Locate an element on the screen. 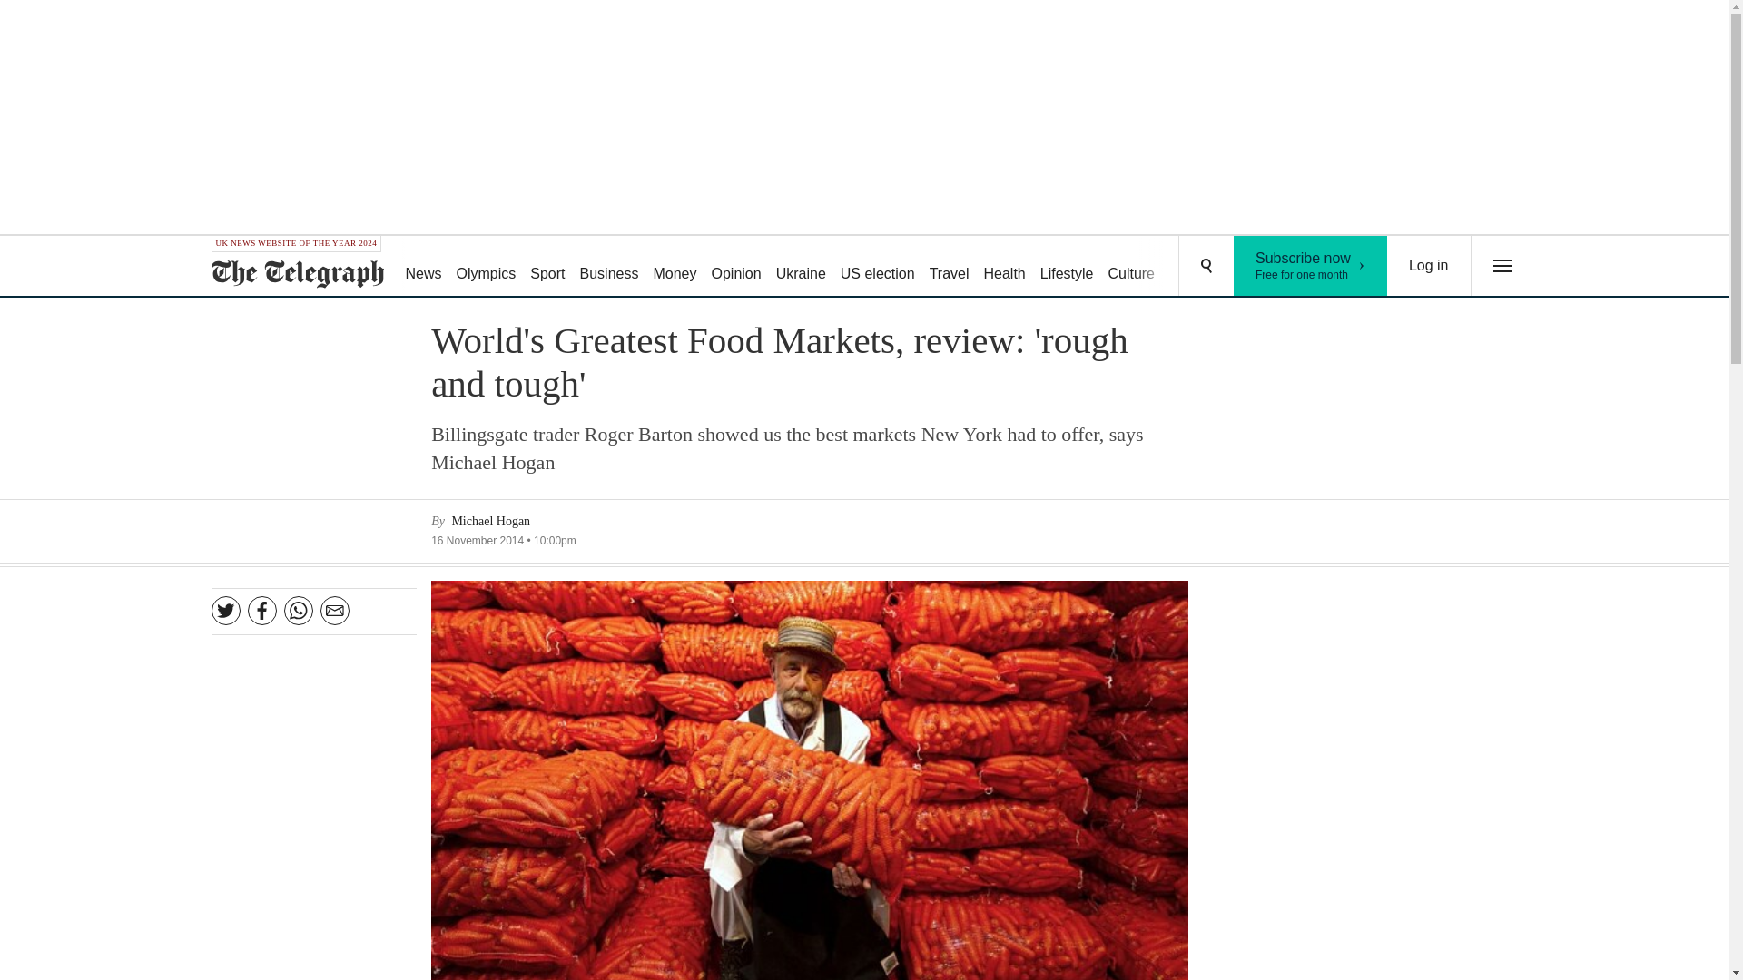  Puzzles is located at coordinates (1195, 267).